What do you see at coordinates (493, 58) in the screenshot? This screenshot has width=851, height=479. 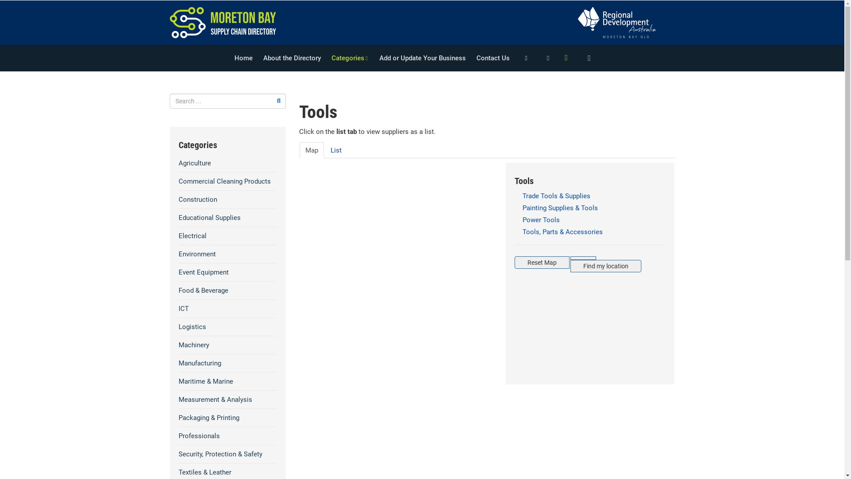 I see `Contact Us` at bounding box center [493, 58].